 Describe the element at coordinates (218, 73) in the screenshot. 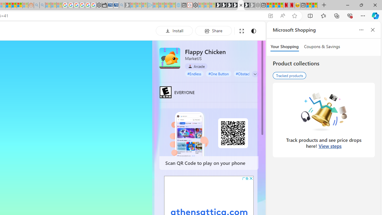

I see `#One Button` at that location.